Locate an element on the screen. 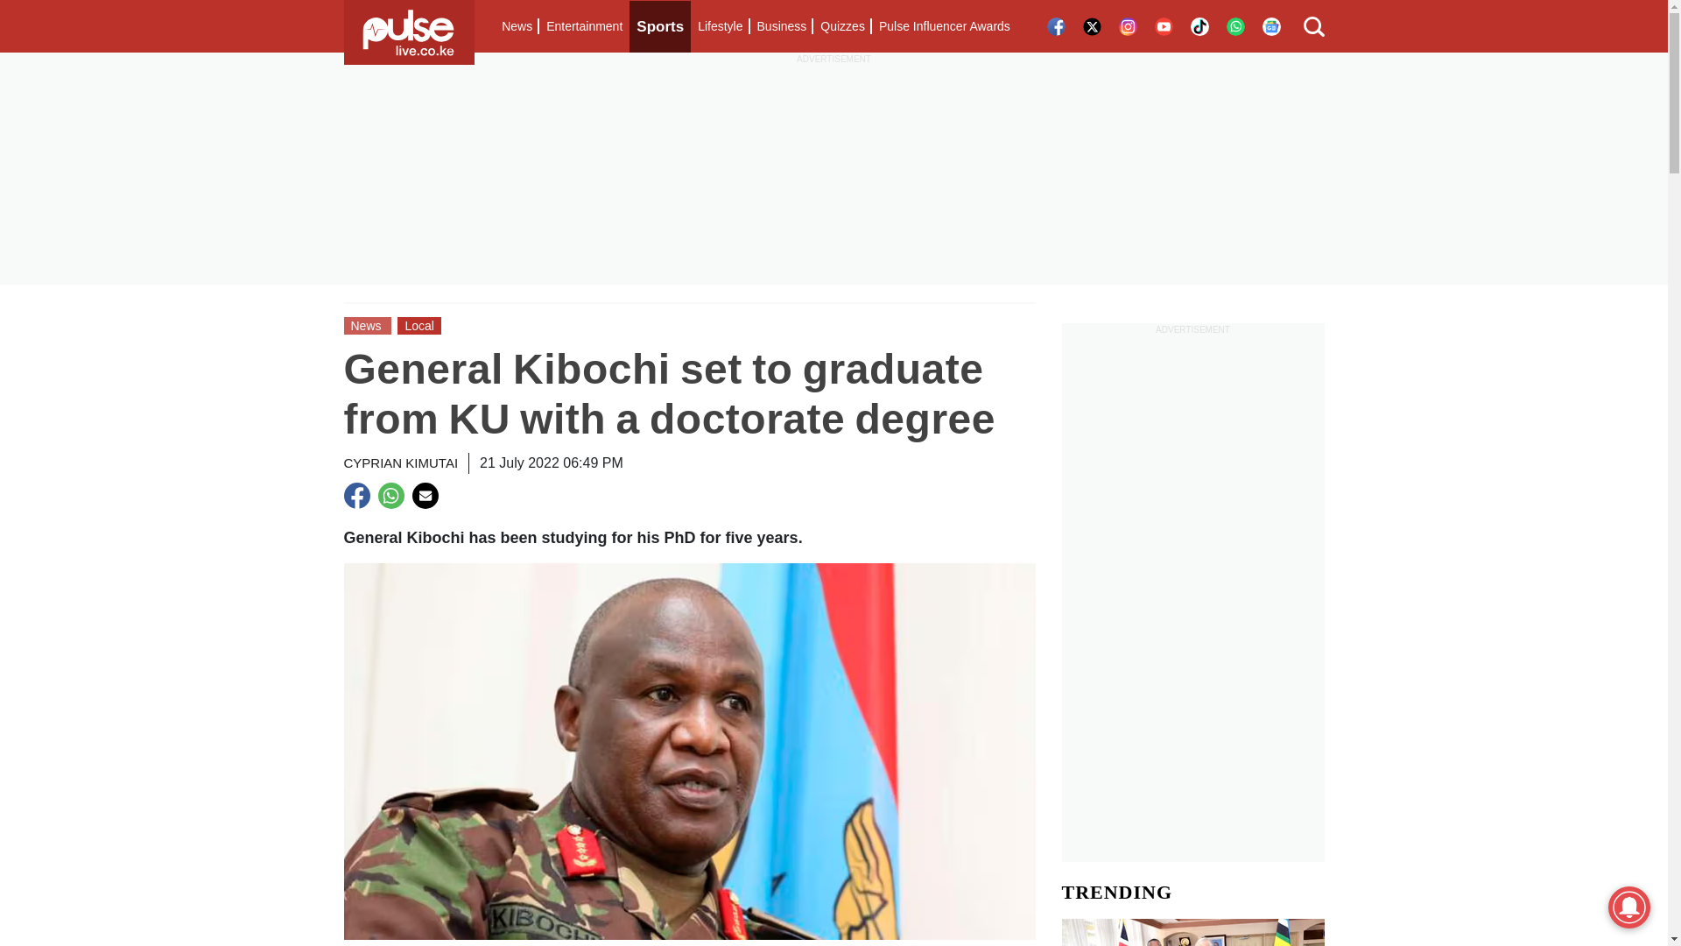 Image resolution: width=1681 pixels, height=946 pixels. Sports is located at coordinates (660, 26).